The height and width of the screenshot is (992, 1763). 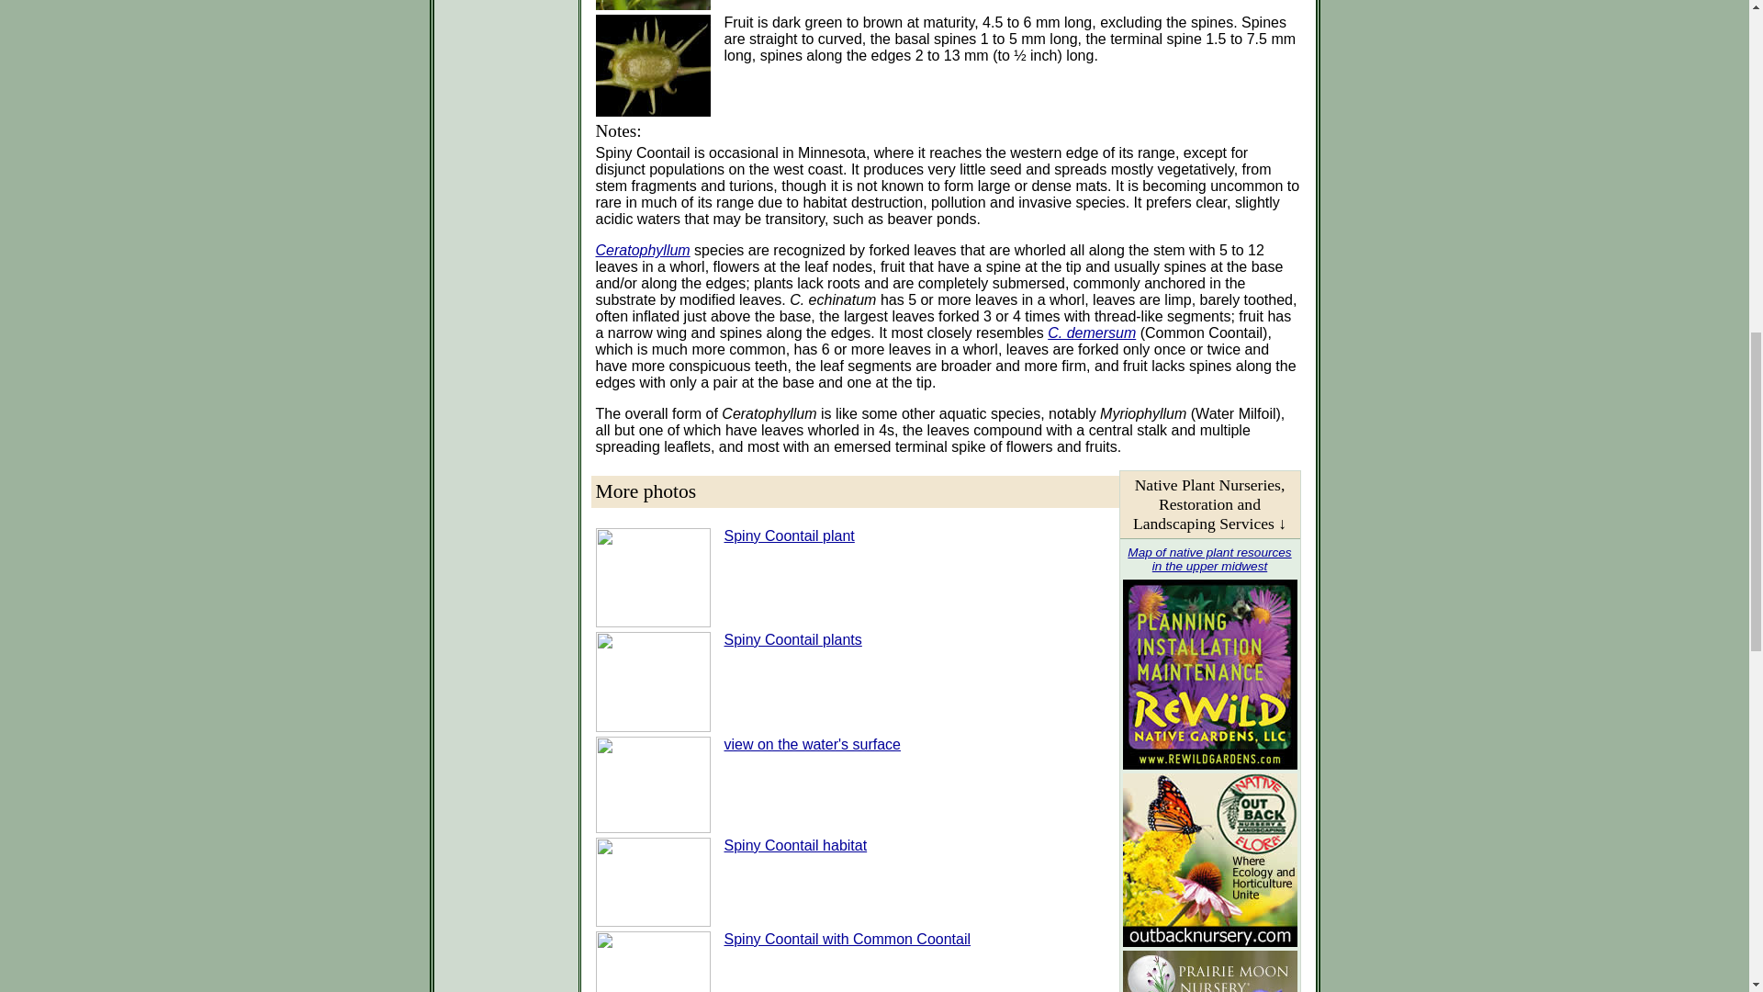 I want to click on Spiny Coontail habitat, so click(x=795, y=845).